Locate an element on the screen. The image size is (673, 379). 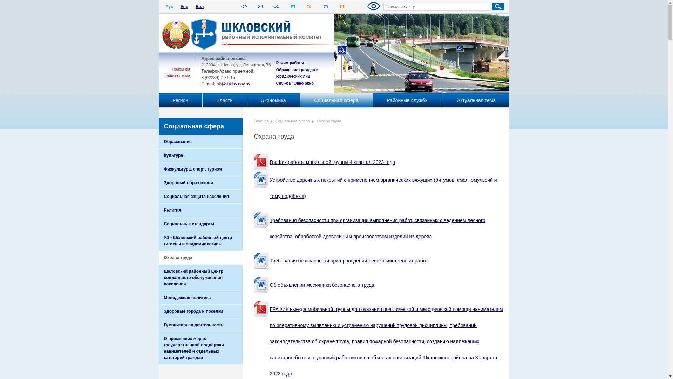
VK  is located at coordinates (326, 8).